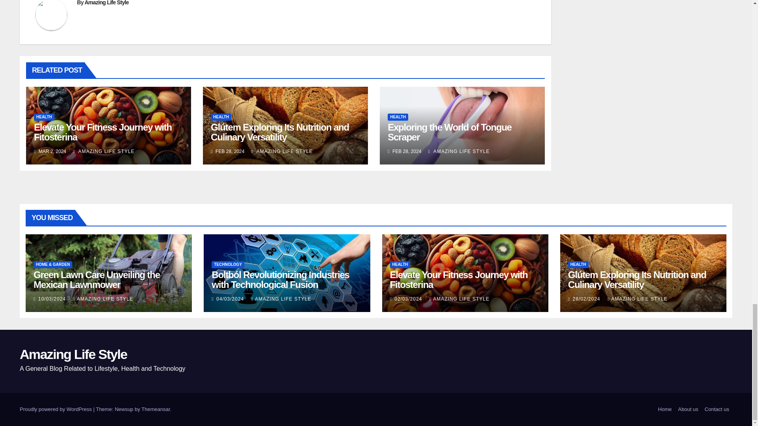 The width and height of the screenshot is (758, 426). I want to click on AMAZING LIFE STYLE, so click(103, 151).